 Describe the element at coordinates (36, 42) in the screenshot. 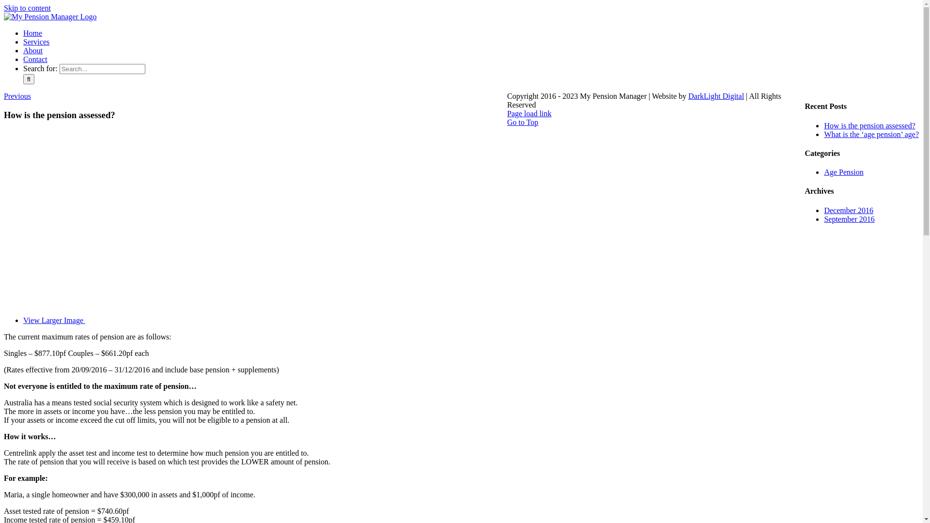

I see `Services` at that location.